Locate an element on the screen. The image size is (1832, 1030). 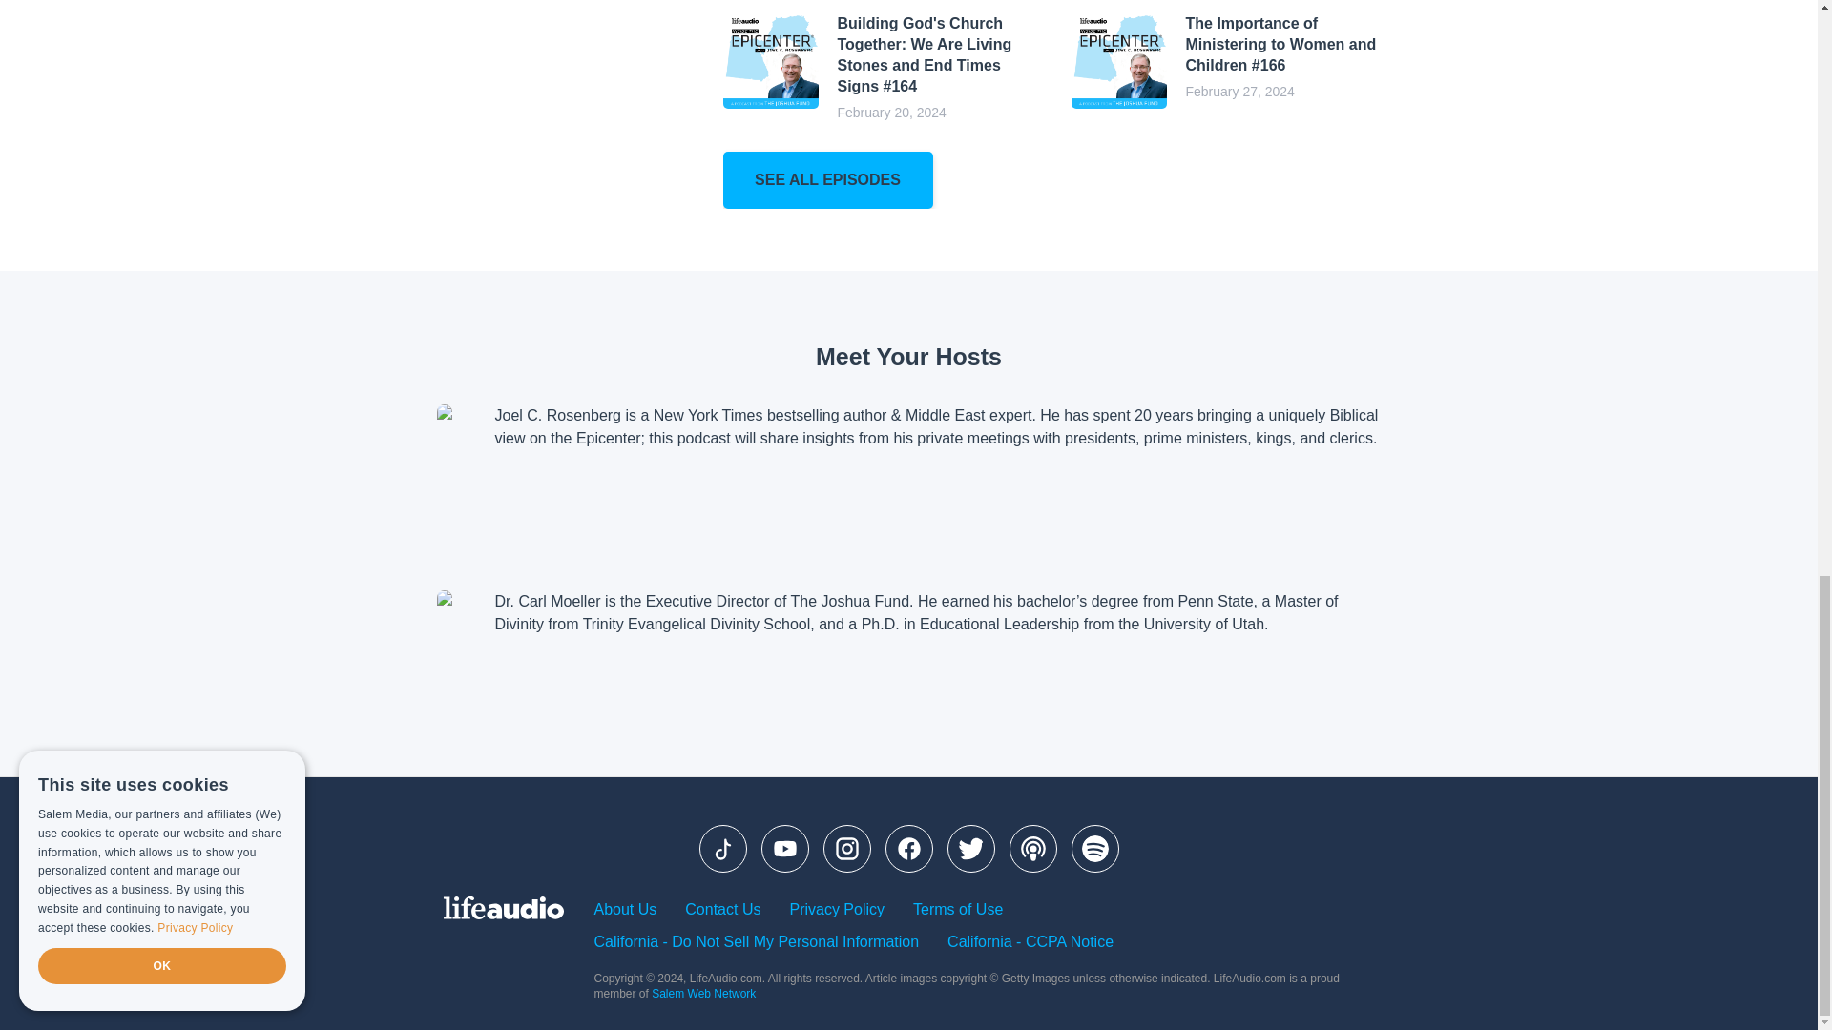
SEE ALL EPISODES is located at coordinates (828, 179).